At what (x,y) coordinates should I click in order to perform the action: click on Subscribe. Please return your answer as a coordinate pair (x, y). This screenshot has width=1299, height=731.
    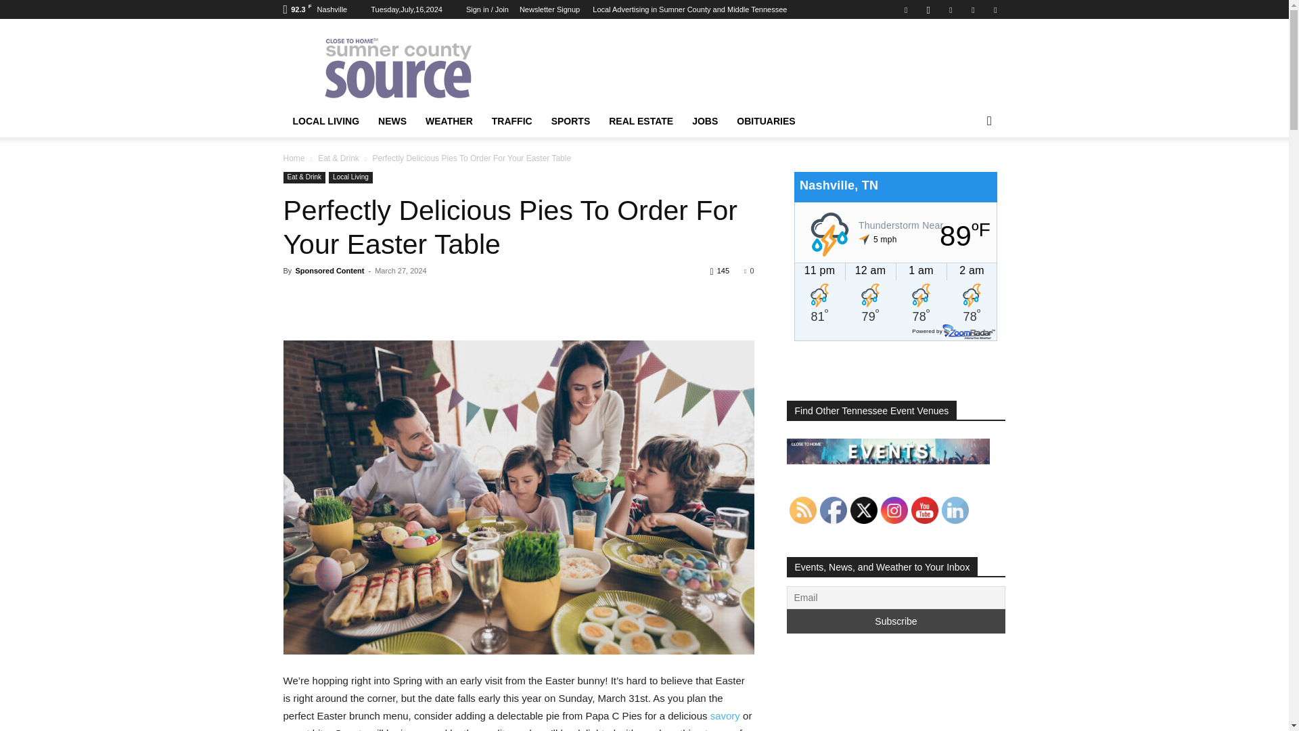
    Looking at the image, I should click on (896, 621).